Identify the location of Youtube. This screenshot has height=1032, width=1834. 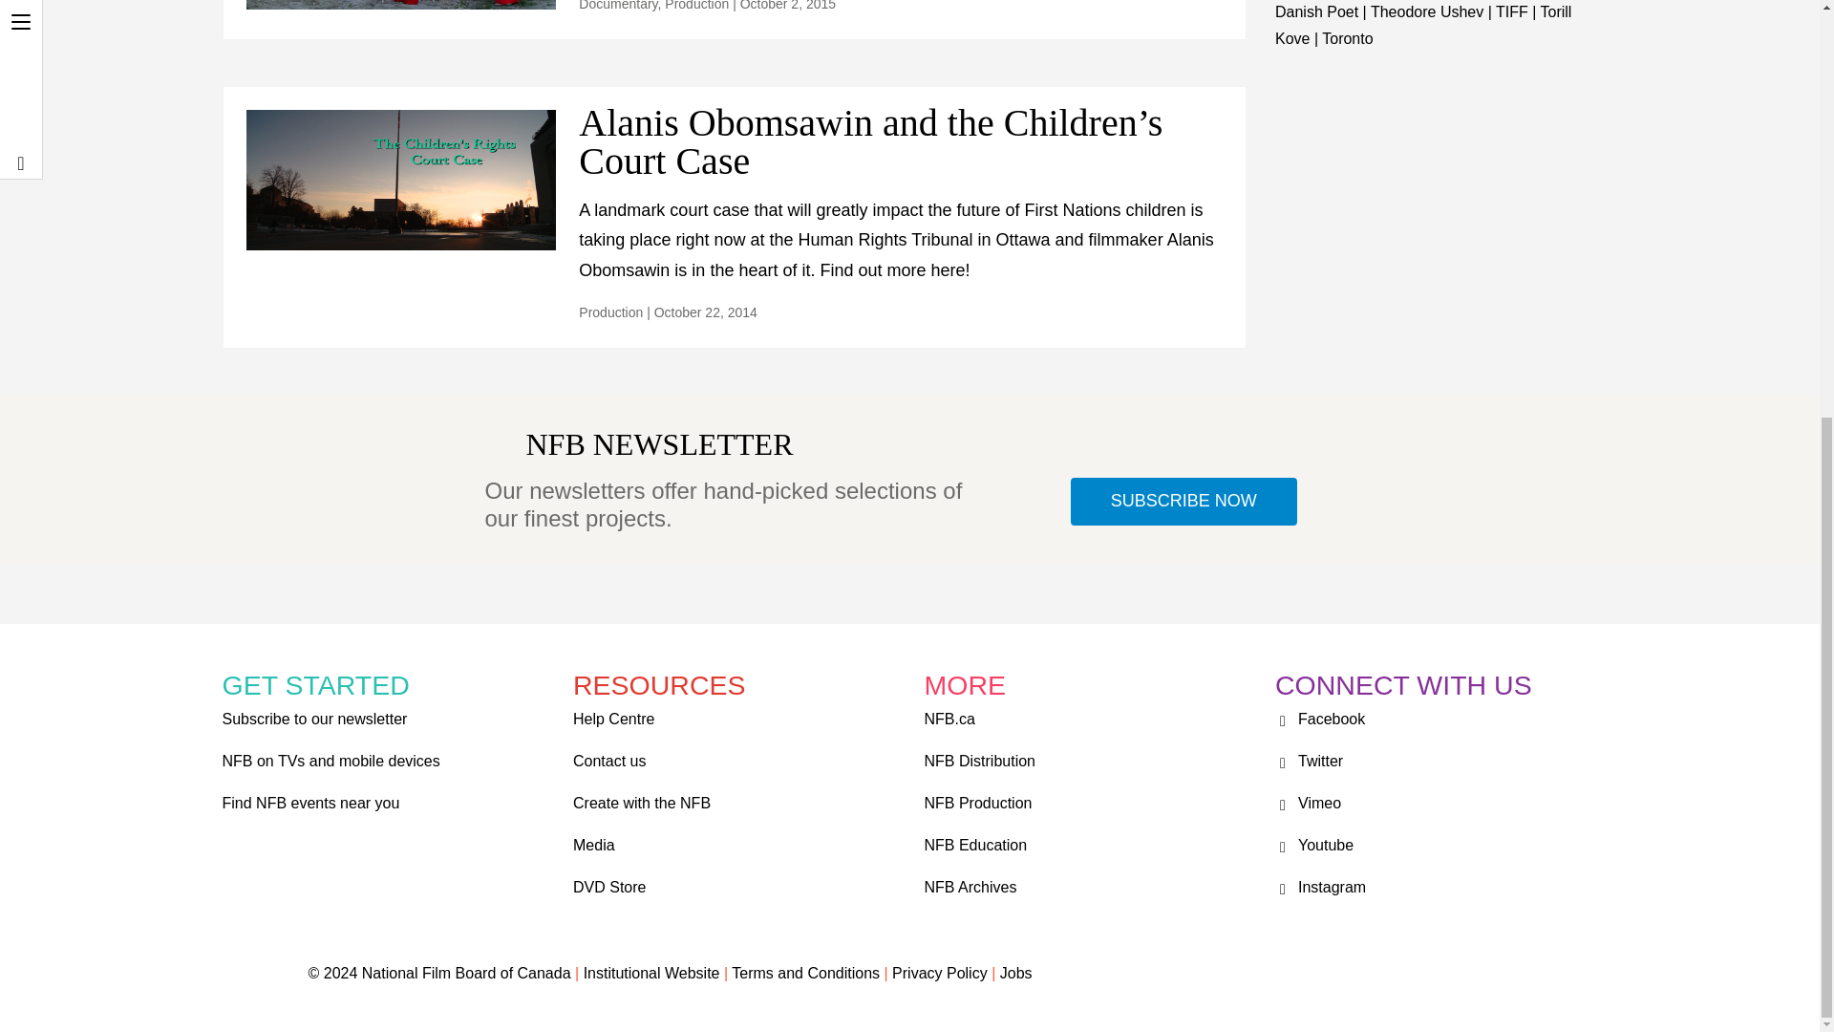
(1313, 845).